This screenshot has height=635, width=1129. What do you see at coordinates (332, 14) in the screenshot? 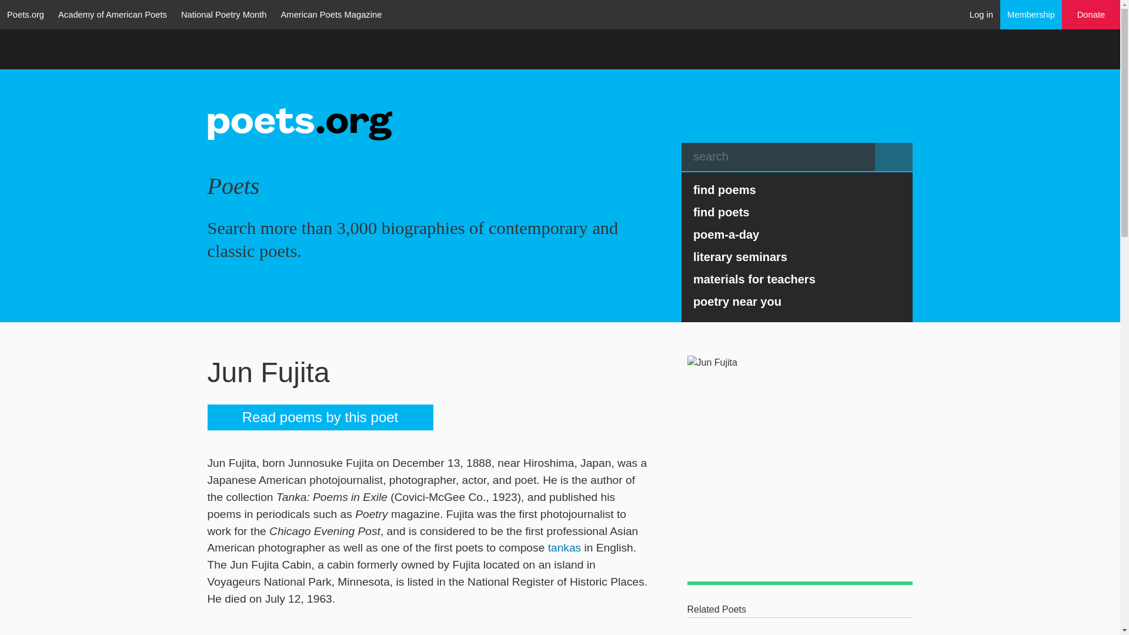
I see `American Poets Magazine` at bounding box center [332, 14].